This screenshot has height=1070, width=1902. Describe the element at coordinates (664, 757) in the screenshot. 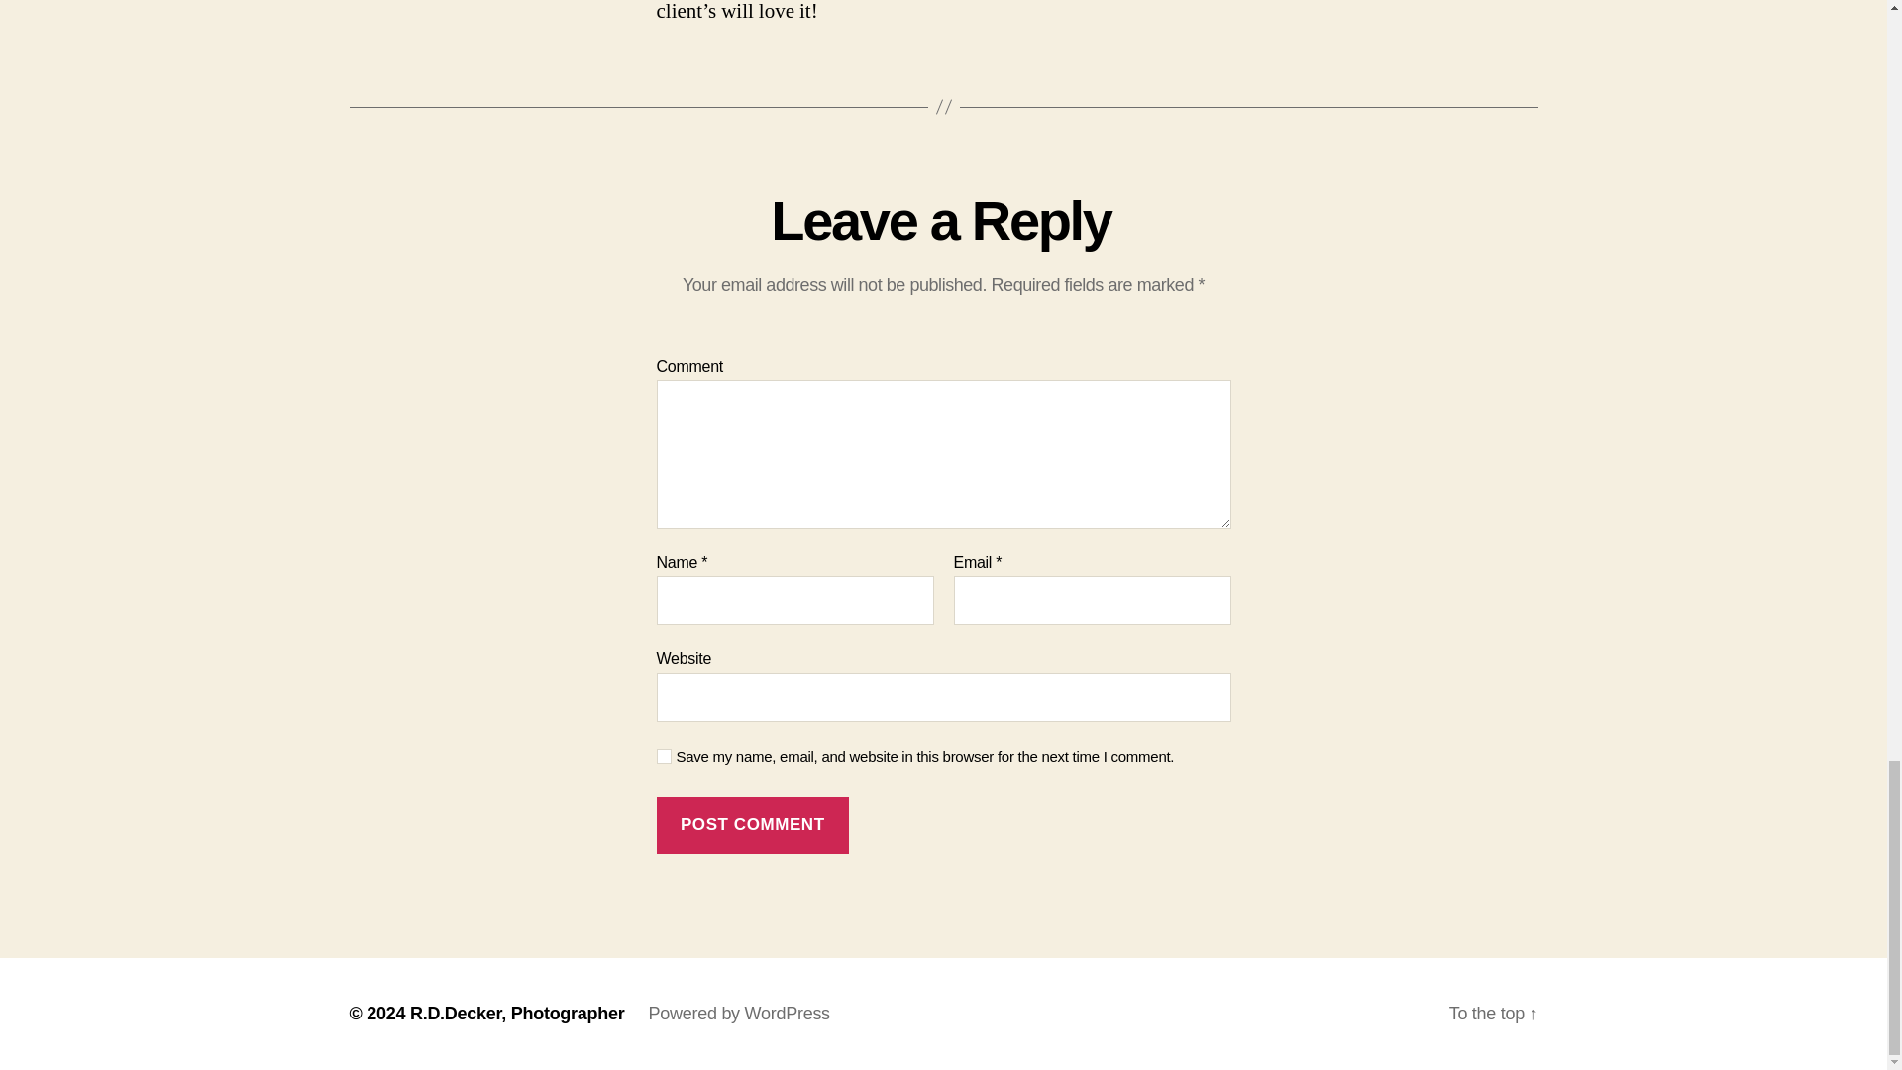

I see `yes` at that location.